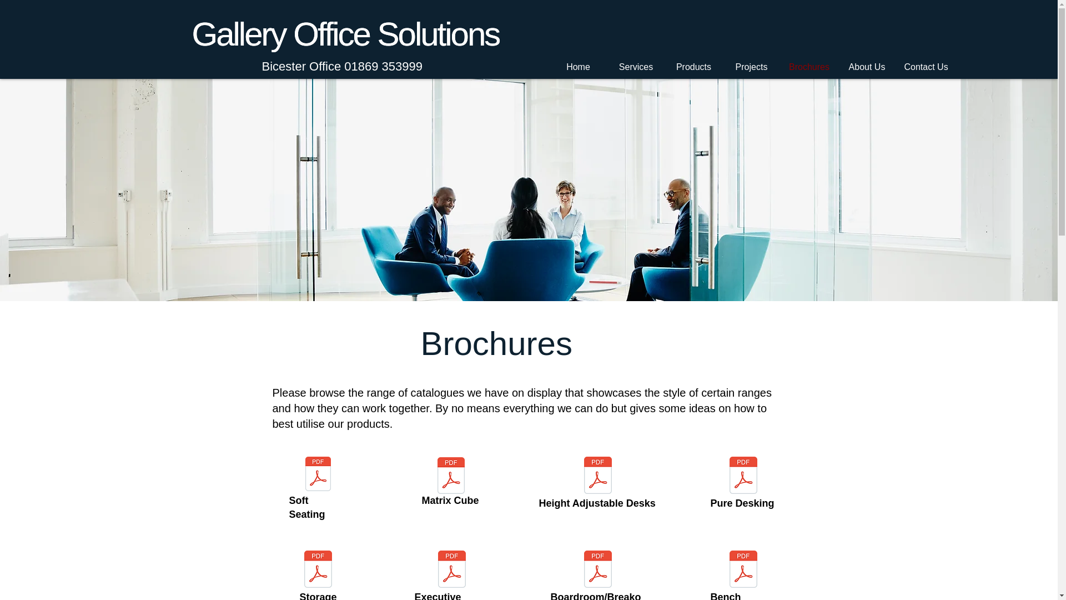  What do you see at coordinates (579, 67) in the screenshot?
I see `Home` at bounding box center [579, 67].